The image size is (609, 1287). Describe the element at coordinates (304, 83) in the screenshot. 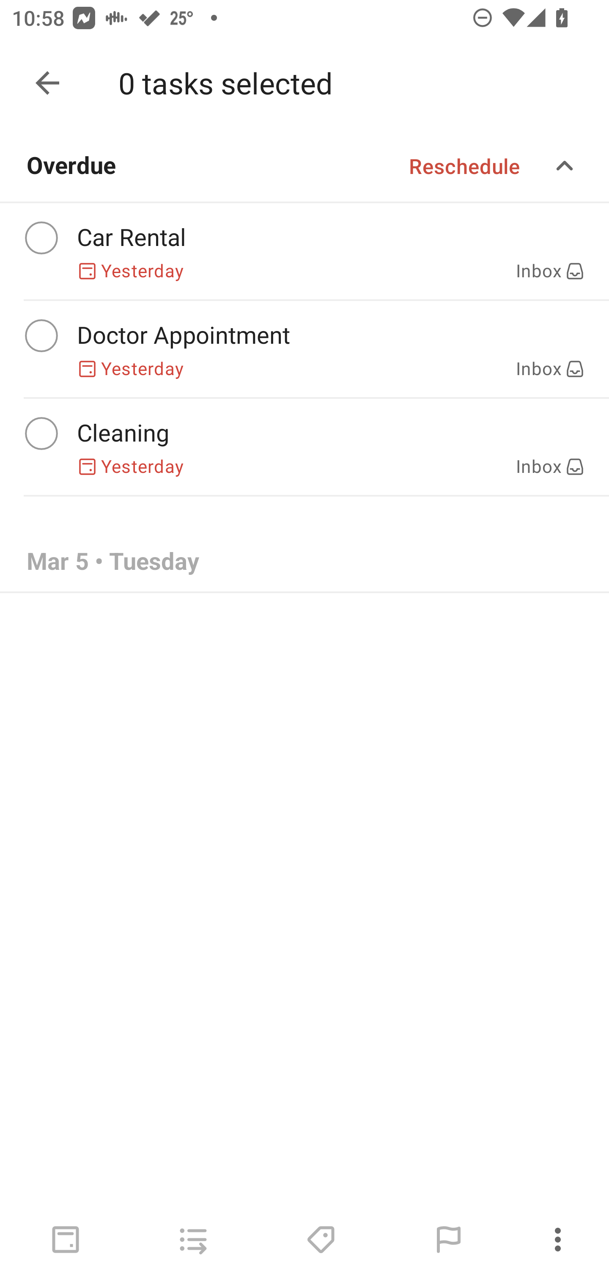

I see `Today More options` at that location.